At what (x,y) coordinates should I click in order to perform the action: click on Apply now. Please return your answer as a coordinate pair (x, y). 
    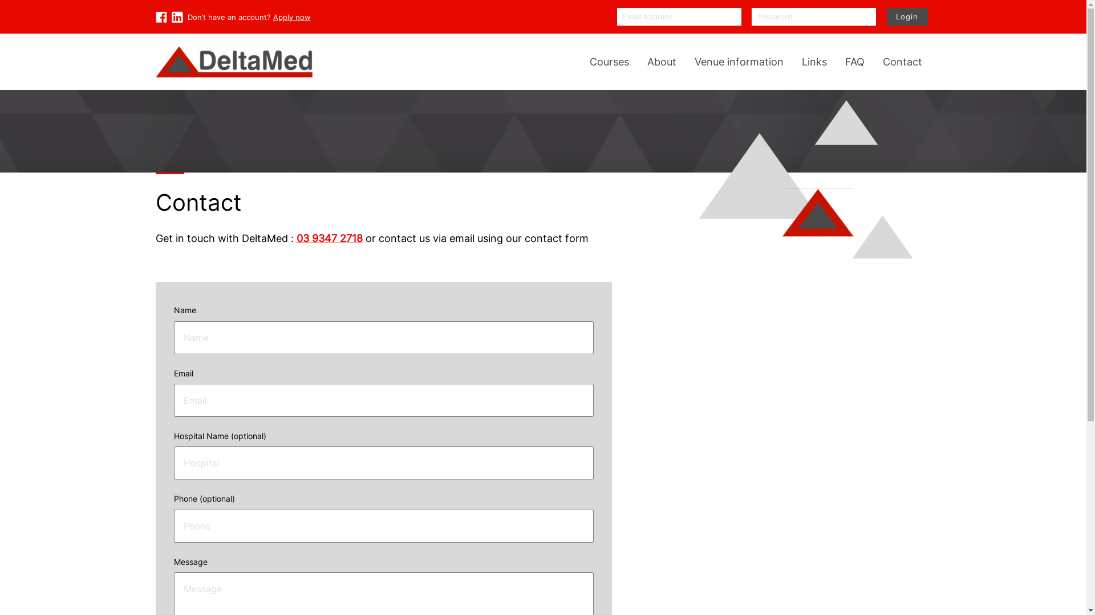
    Looking at the image, I should click on (291, 17).